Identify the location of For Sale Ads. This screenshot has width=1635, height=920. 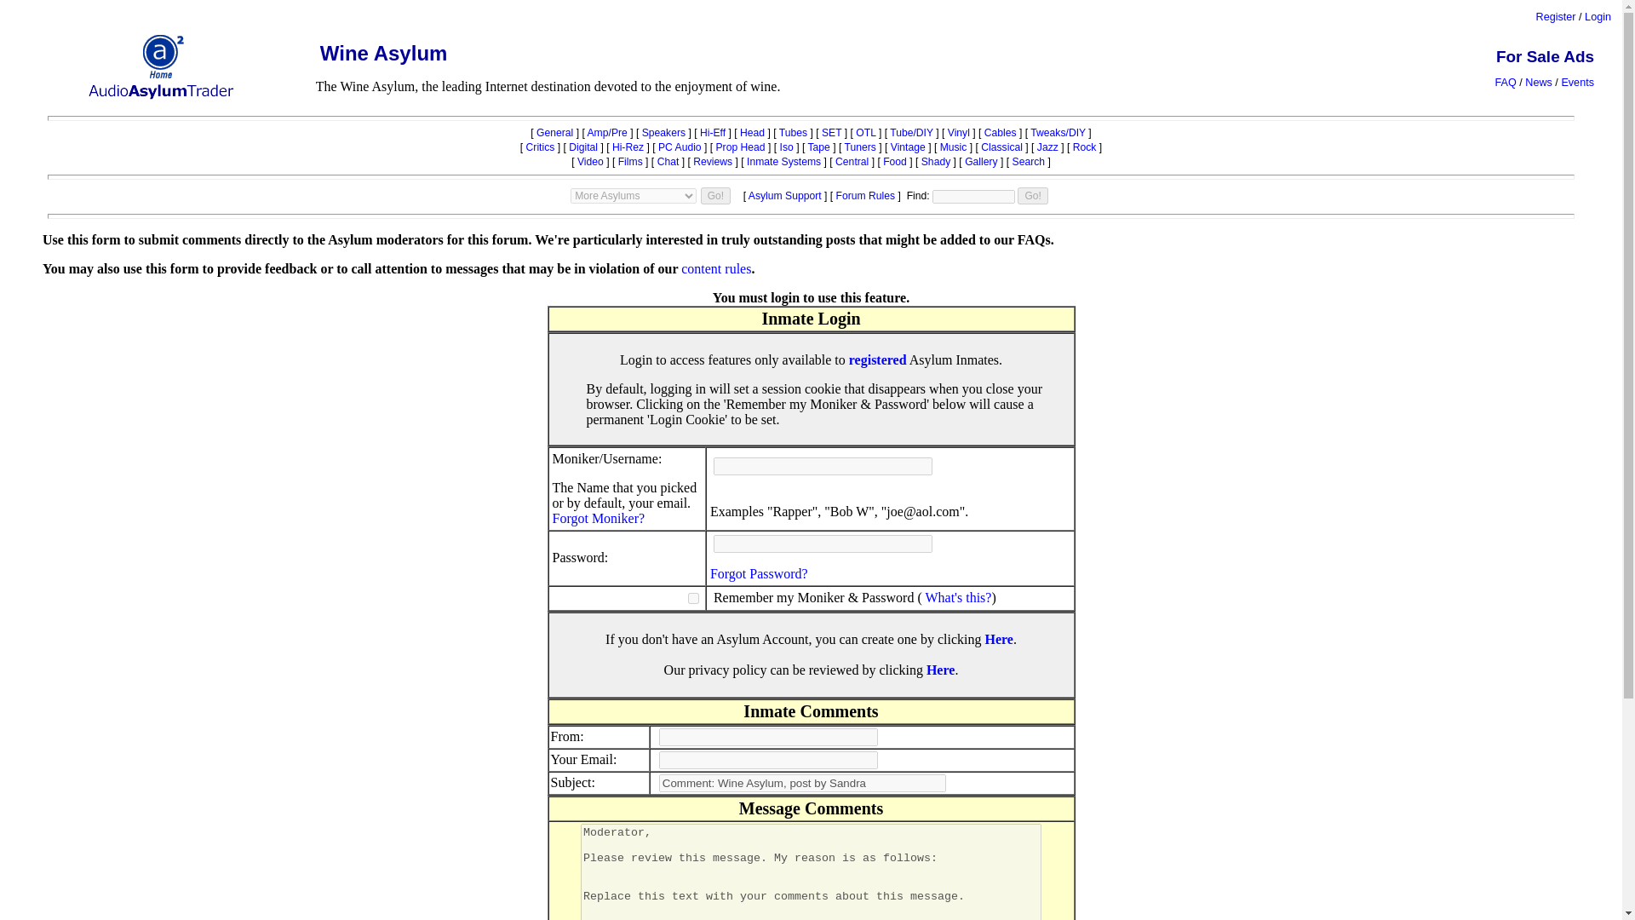
(1545, 56).